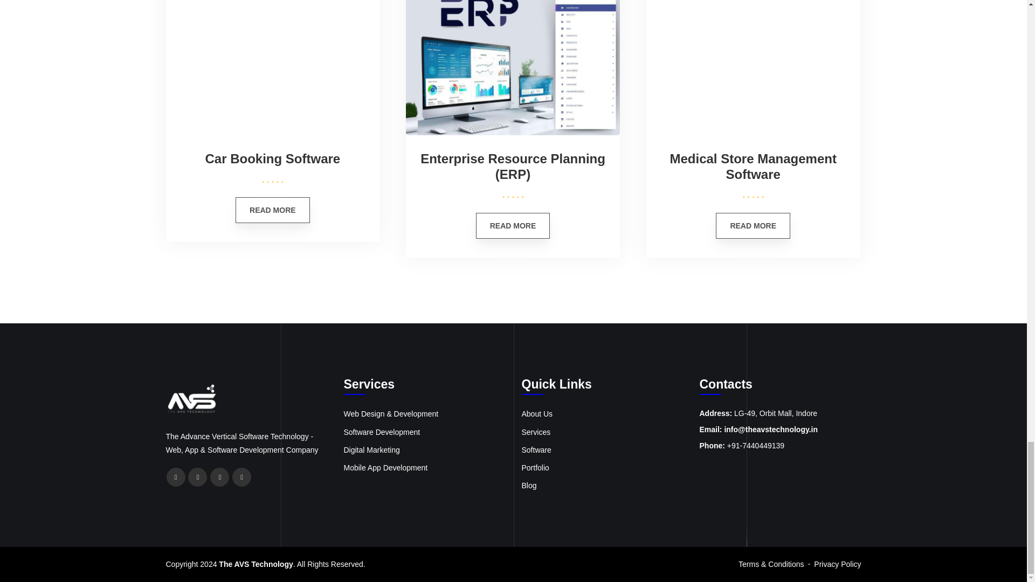 The image size is (1035, 582). Describe the element at coordinates (273, 158) in the screenshot. I see `Car Booking Software` at that location.